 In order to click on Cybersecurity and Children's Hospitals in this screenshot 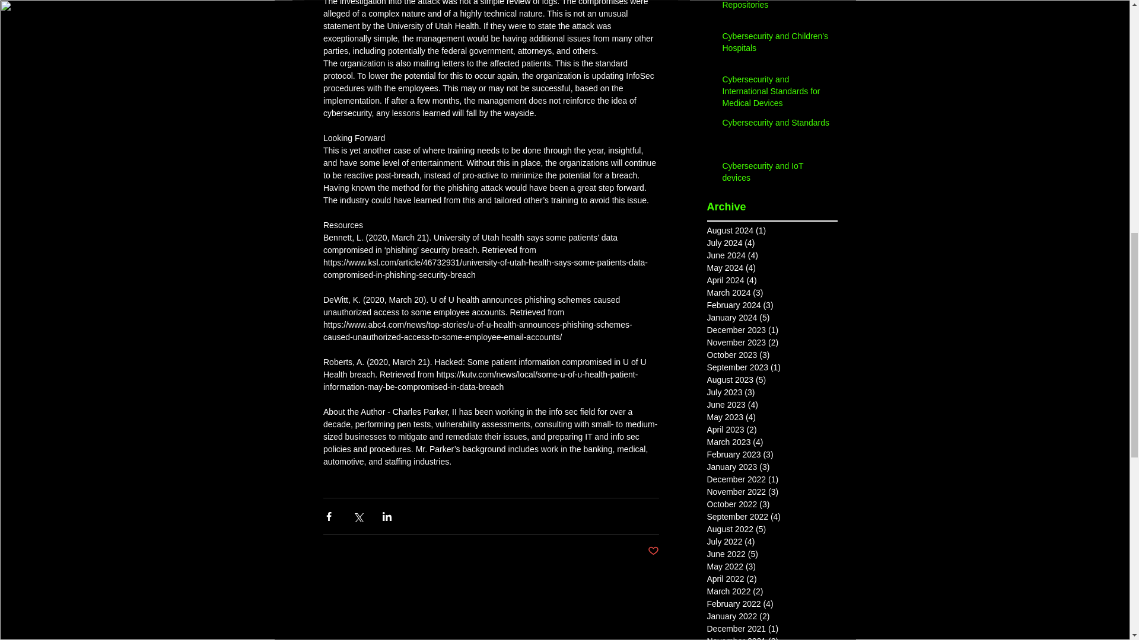, I will do `click(776, 44)`.